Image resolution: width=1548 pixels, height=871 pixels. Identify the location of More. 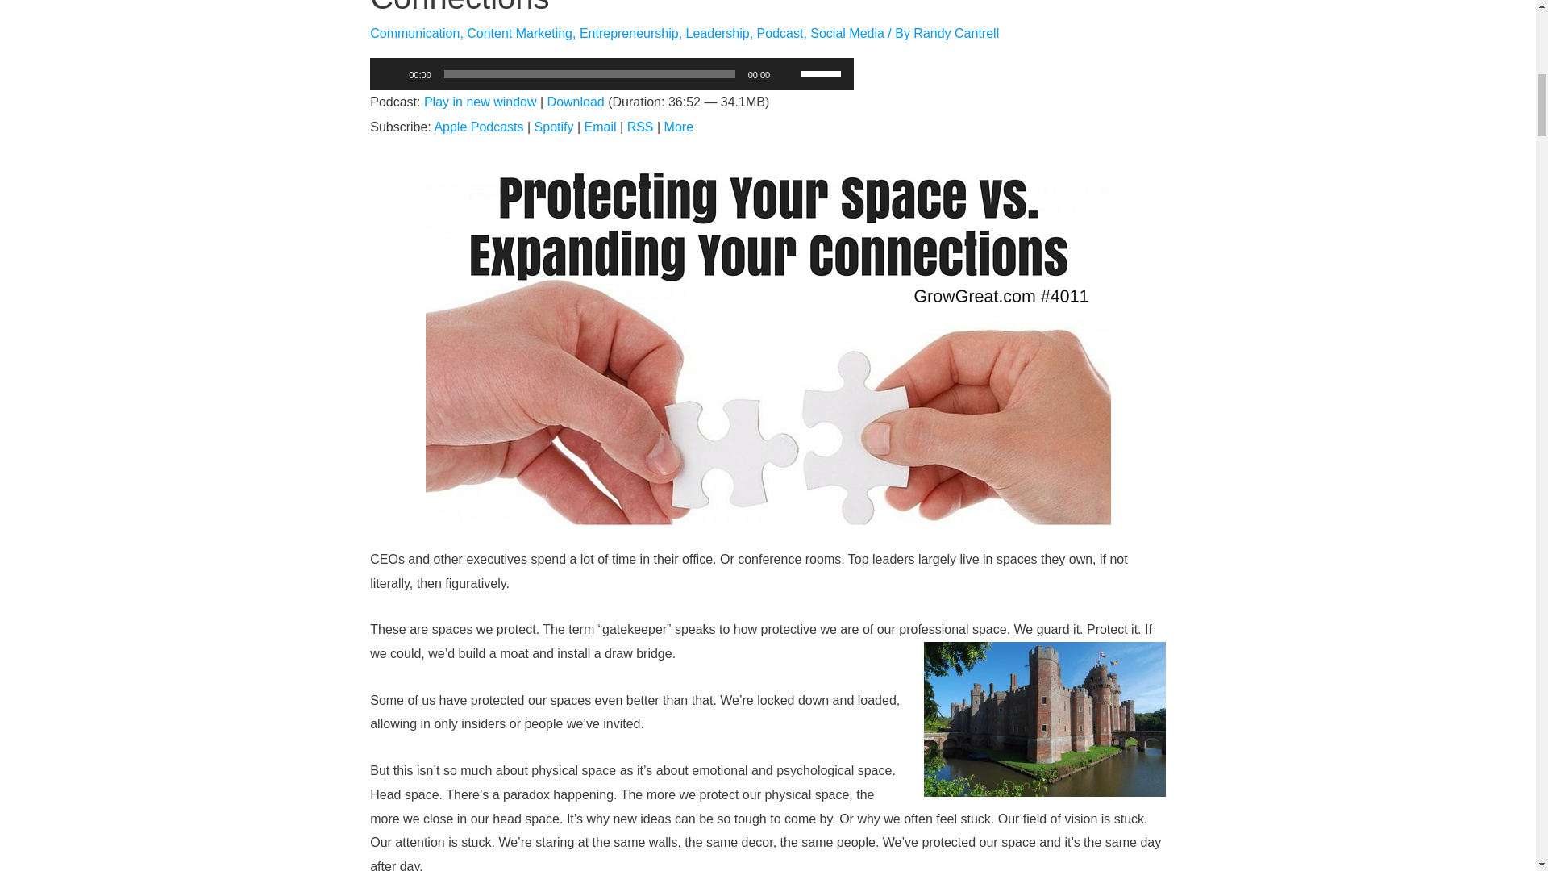
(679, 127).